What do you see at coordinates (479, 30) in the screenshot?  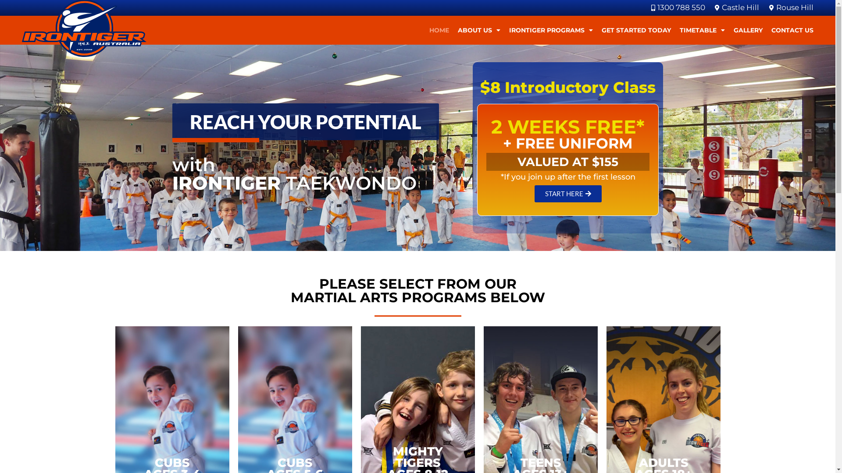 I see `ABOUT US` at bounding box center [479, 30].